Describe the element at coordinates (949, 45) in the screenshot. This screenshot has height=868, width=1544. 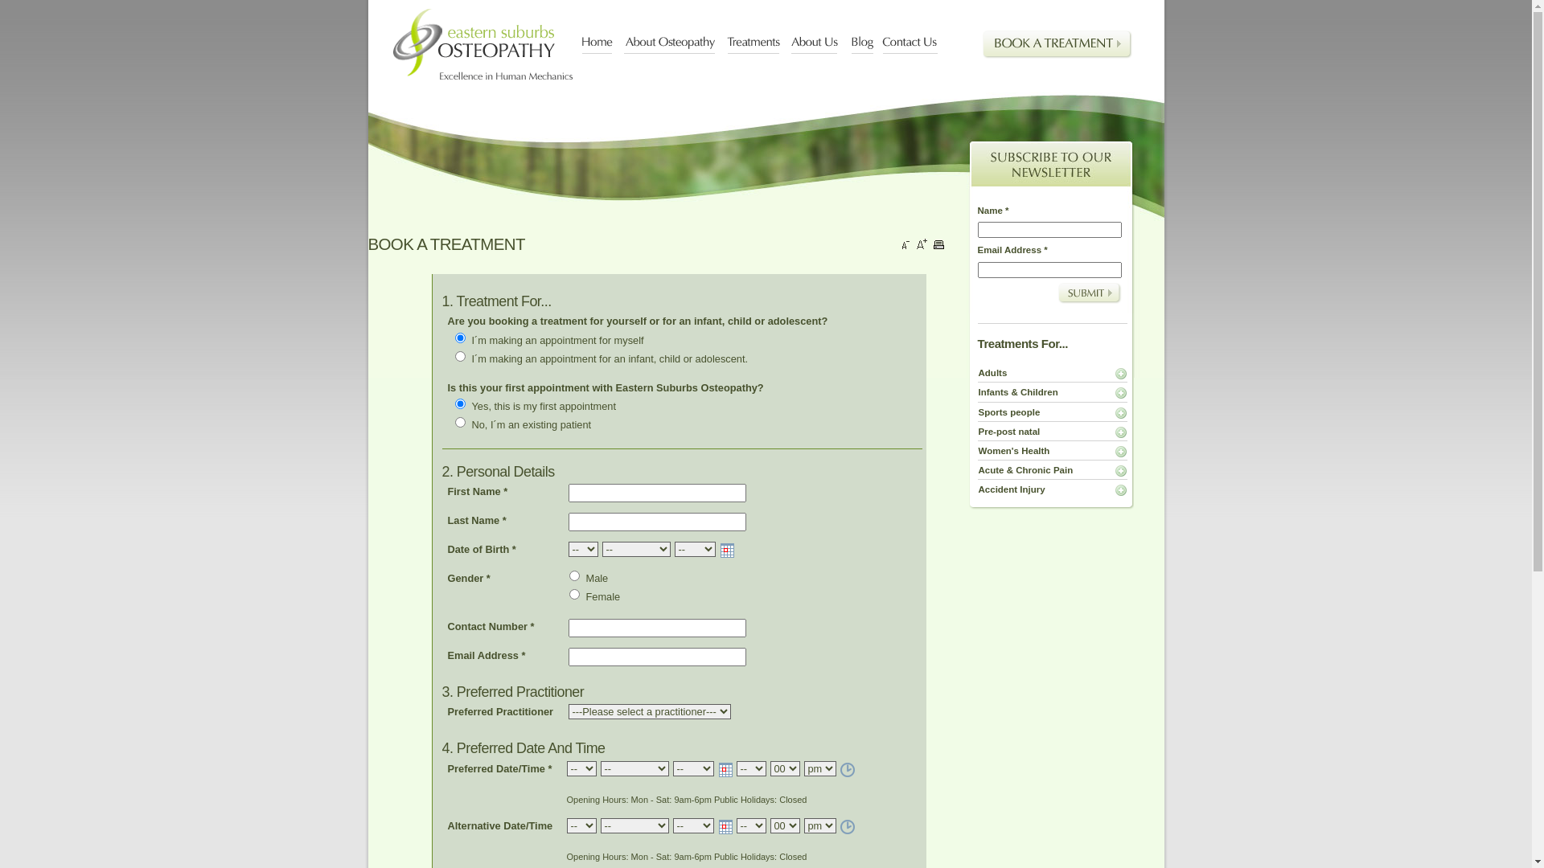
I see `About Us COPY` at that location.